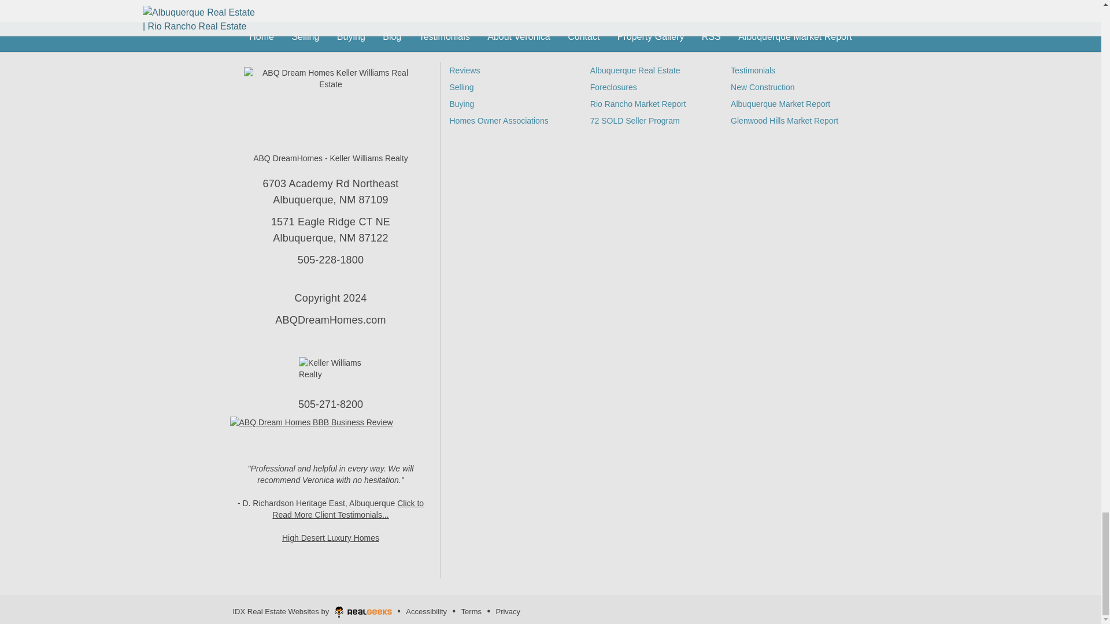 This screenshot has height=624, width=1110. I want to click on Client Testimonials, so click(348, 508).